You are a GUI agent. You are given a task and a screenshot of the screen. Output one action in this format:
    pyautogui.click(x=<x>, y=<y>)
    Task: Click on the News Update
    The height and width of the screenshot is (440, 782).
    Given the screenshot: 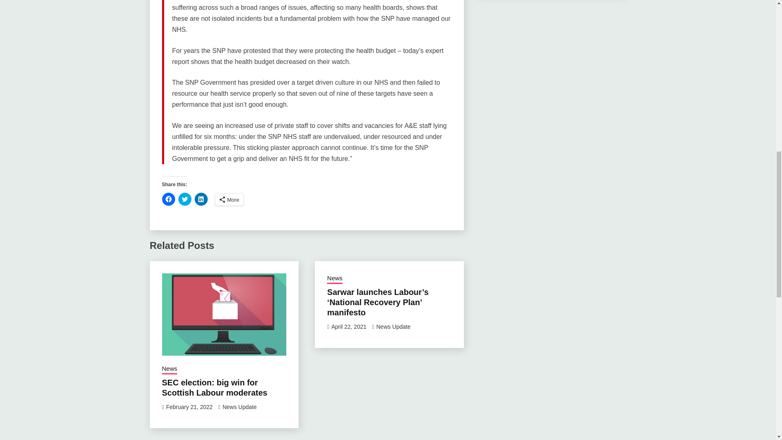 What is the action you would take?
    pyautogui.click(x=393, y=327)
    